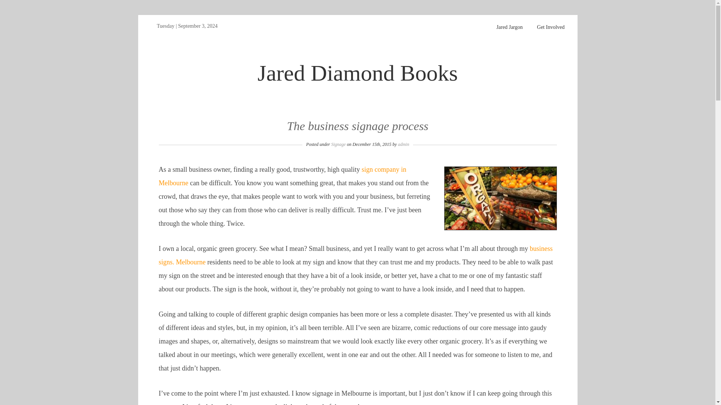 The image size is (721, 405). I want to click on admin, so click(403, 144).